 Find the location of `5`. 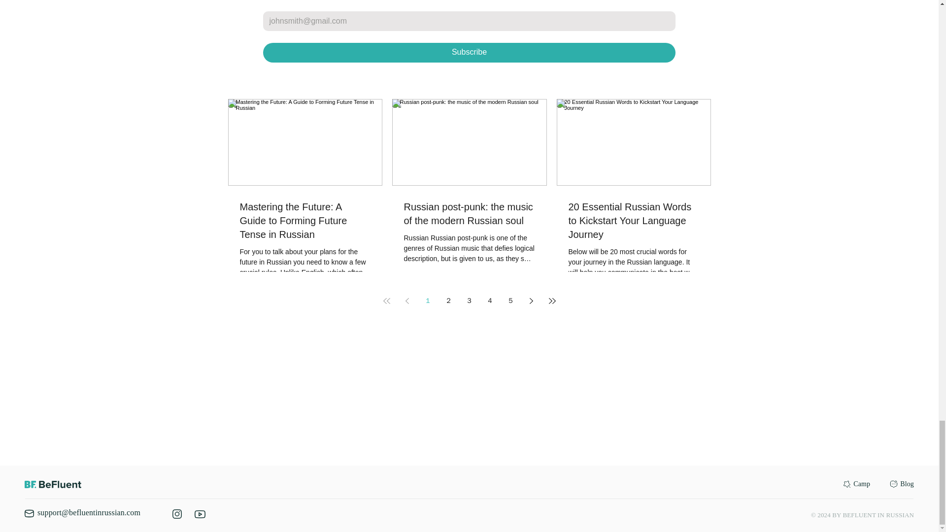

5 is located at coordinates (510, 300).